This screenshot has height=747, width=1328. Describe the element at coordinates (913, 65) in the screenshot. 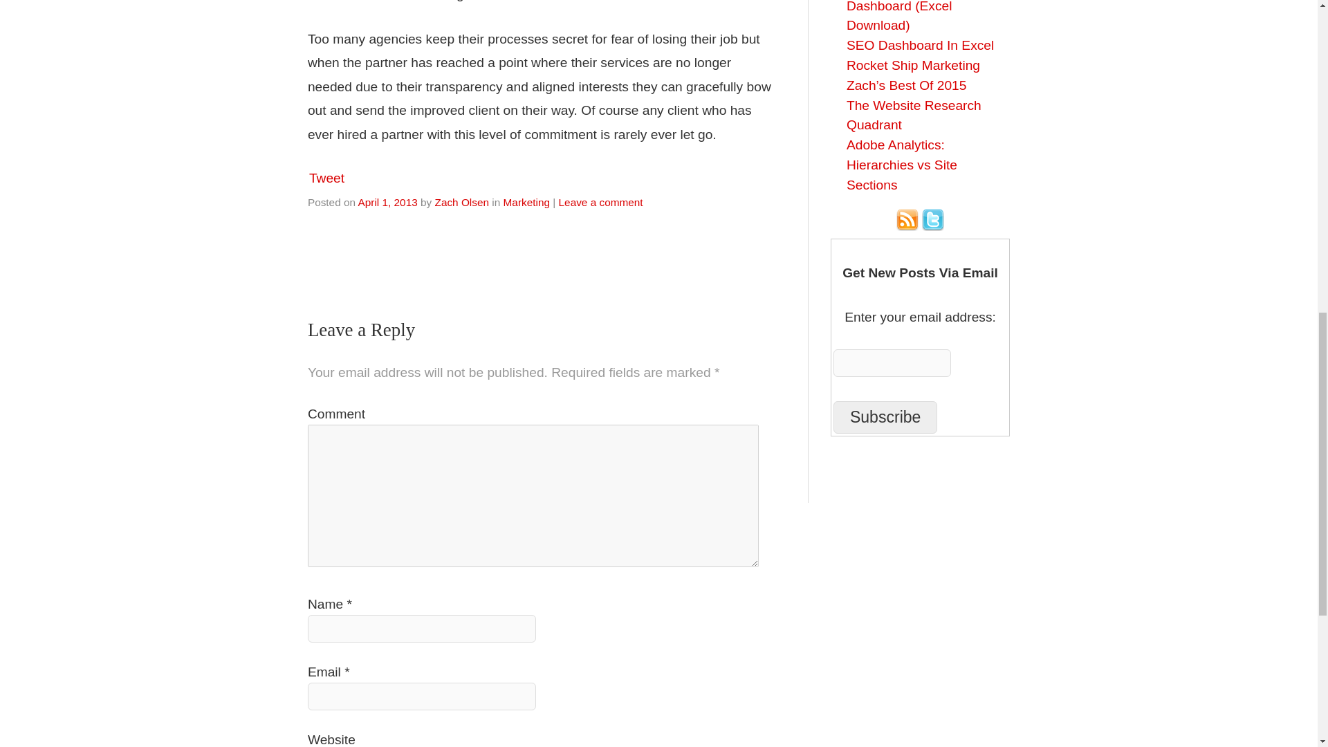

I see `Rocket Ship Marketing` at that location.